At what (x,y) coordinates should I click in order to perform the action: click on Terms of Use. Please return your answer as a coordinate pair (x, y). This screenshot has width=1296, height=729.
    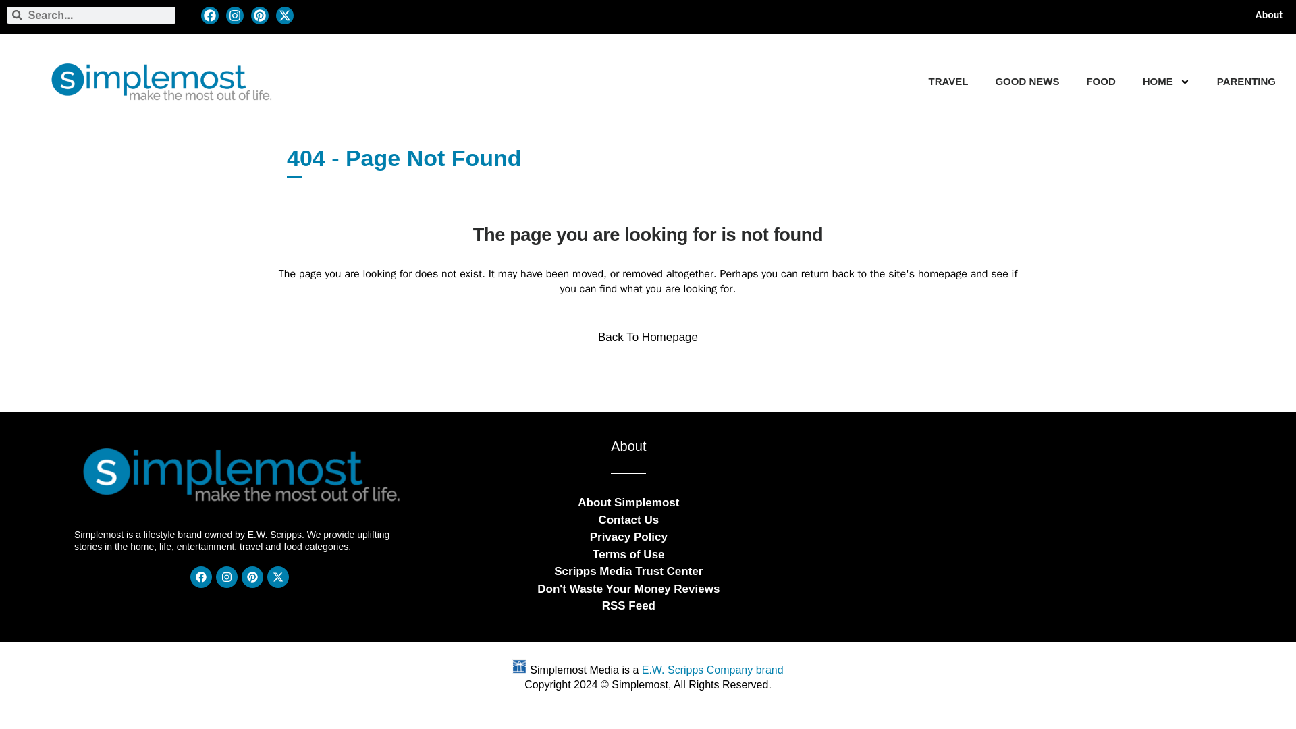
    Looking at the image, I should click on (628, 553).